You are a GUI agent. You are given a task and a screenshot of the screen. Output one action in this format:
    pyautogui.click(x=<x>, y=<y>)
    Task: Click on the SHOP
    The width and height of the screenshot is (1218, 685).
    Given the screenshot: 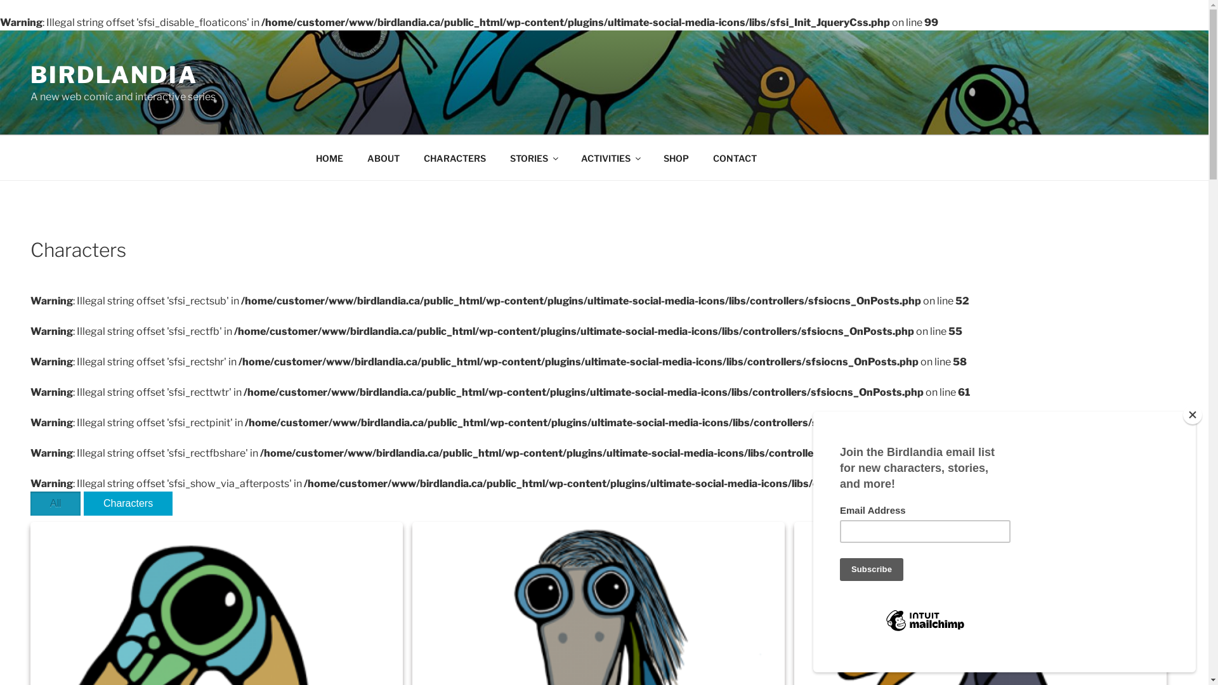 What is the action you would take?
    pyautogui.click(x=676, y=157)
    